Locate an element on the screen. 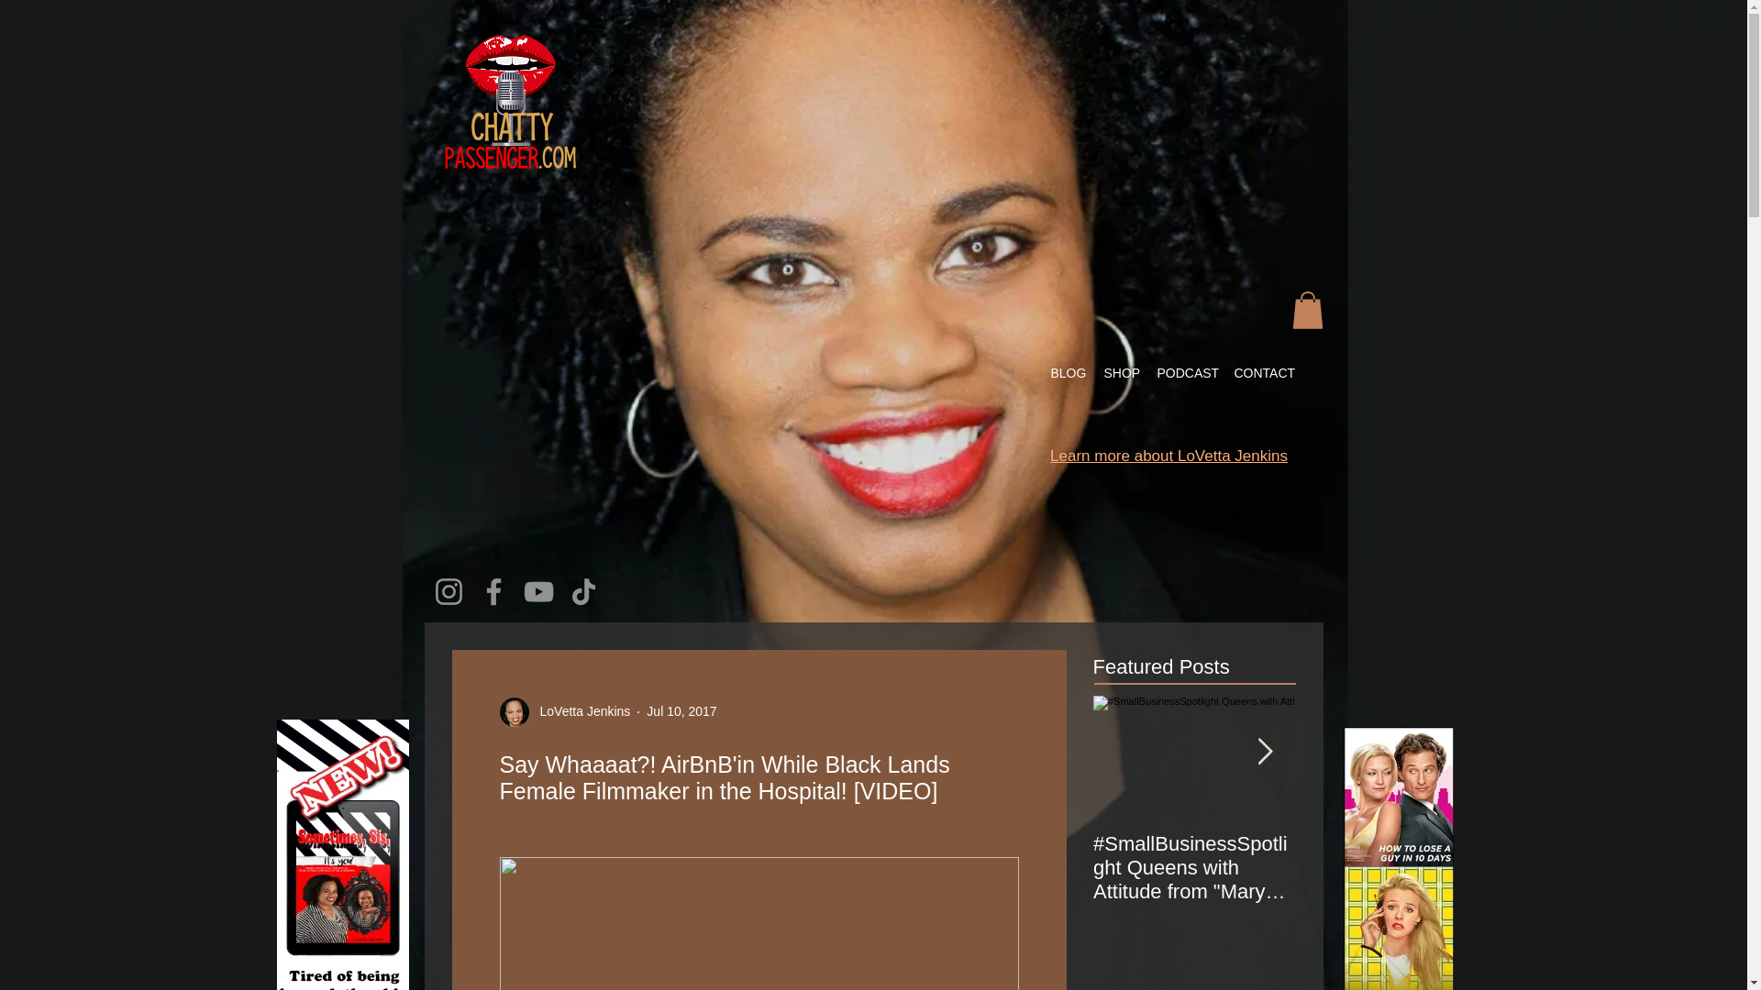 The width and height of the screenshot is (1761, 990). BLOG is located at coordinates (1068, 374).